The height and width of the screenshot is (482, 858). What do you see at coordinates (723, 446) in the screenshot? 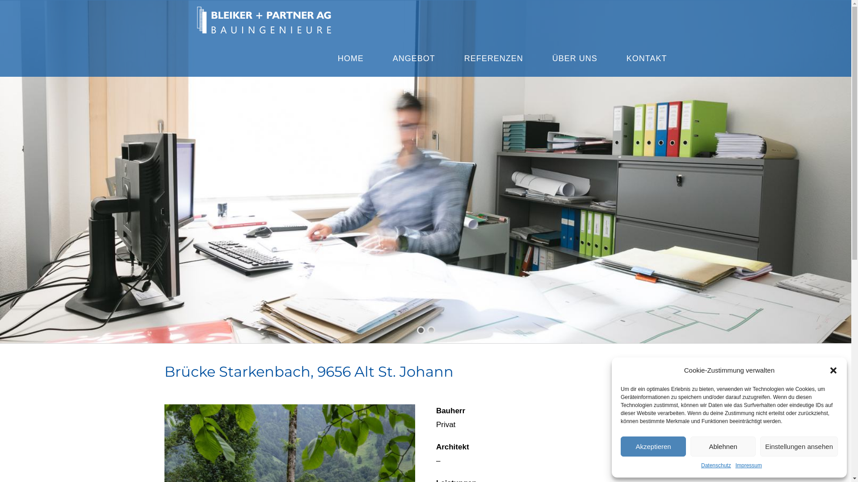
I see `Ablehnen` at bounding box center [723, 446].